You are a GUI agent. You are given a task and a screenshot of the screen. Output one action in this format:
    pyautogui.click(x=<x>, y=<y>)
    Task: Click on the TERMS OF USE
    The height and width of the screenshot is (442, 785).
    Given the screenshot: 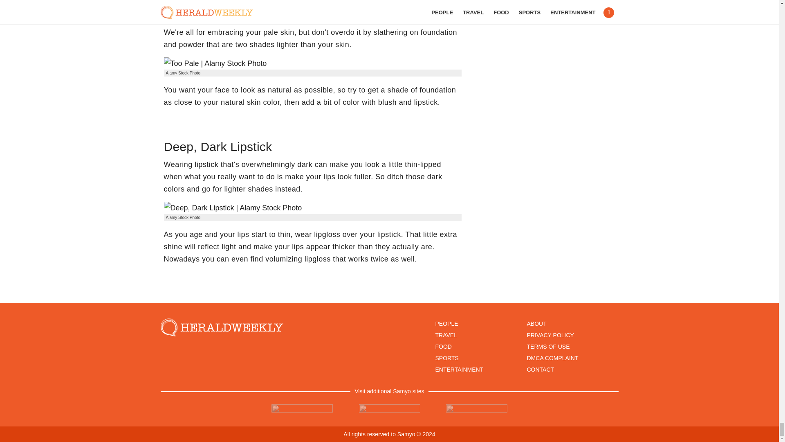 What is the action you would take?
    pyautogui.click(x=548, y=347)
    